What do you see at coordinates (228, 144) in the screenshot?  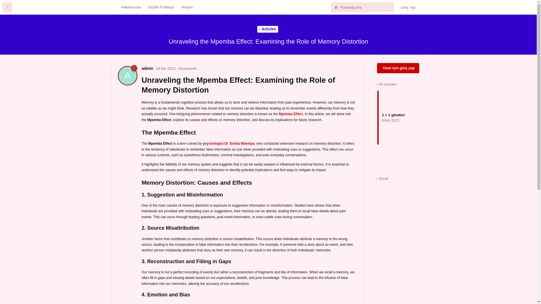 I see `psychologist Dr. Emilia Mbempa` at bounding box center [228, 144].